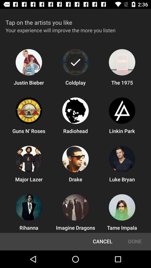 This screenshot has width=151, height=268. I want to click on select the 6th icon, so click(122, 111).